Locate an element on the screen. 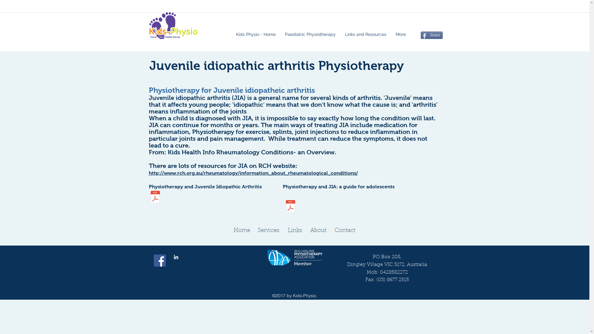 This screenshot has height=334, width=594. Contact Kids-Physio is located at coordinates (345, 230).